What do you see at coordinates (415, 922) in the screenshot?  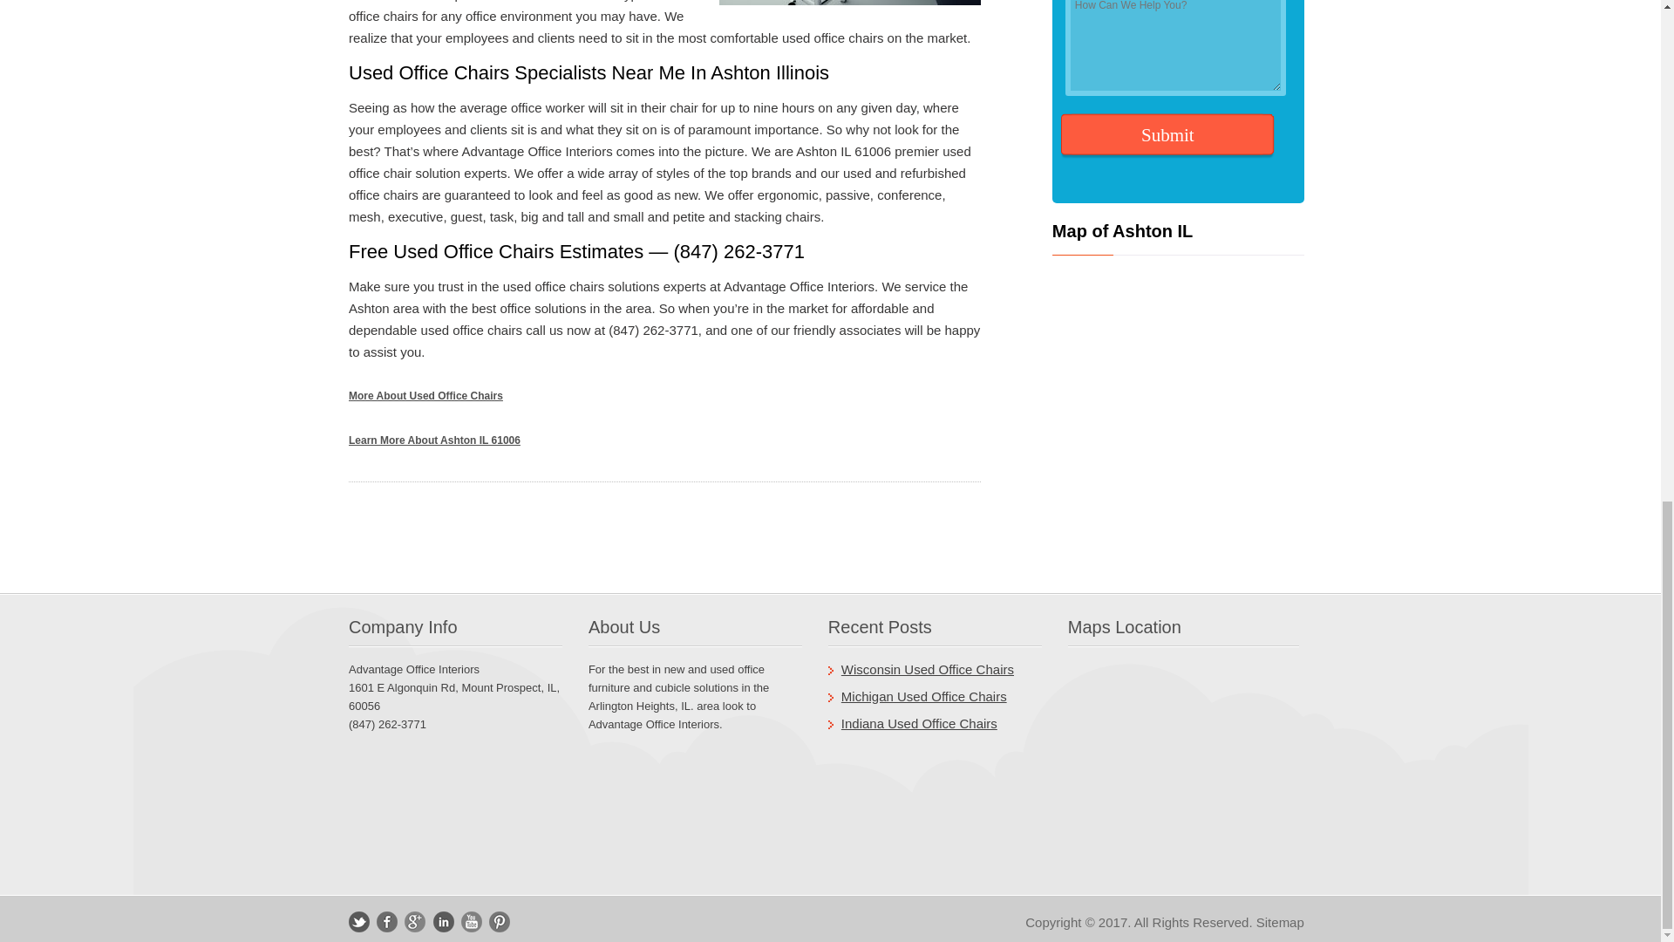 I see `Google Plus` at bounding box center [415, 922].